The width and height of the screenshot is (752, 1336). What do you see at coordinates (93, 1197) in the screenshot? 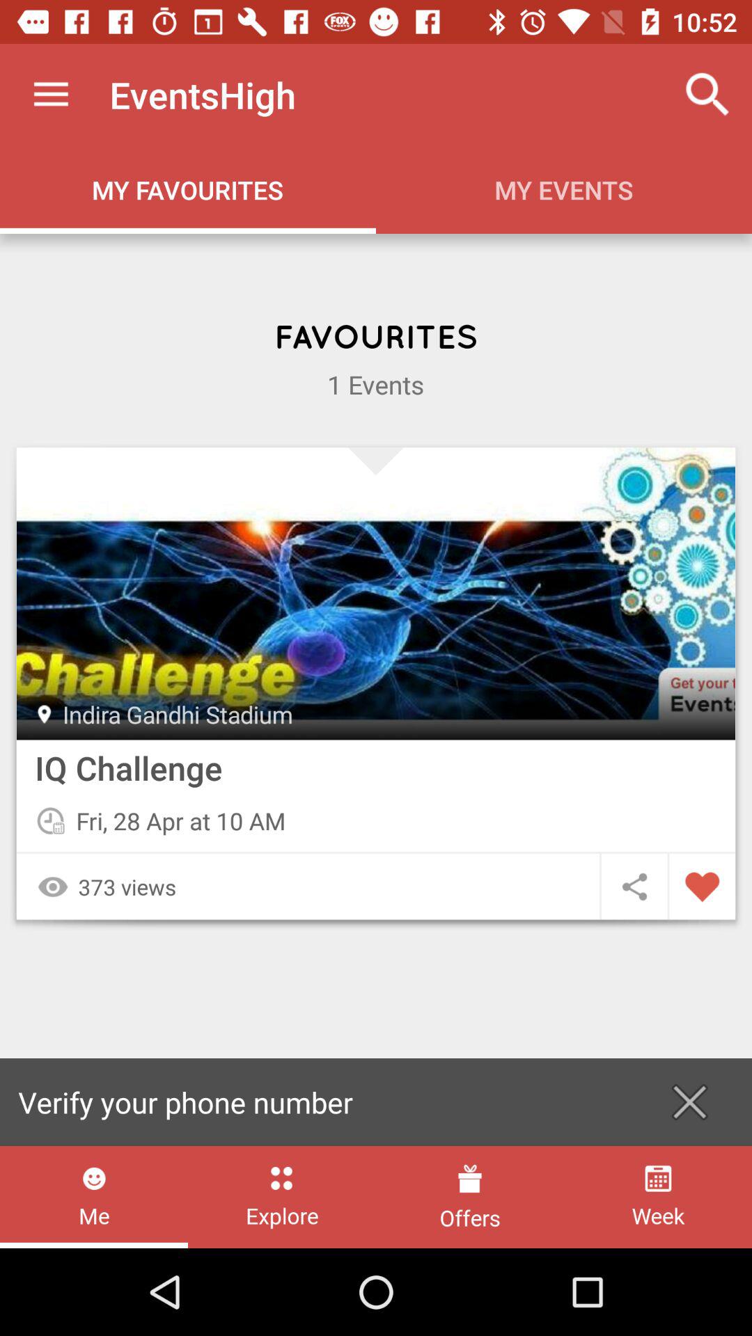
I see `turn on the item below the verify your phone icon` at bounding box center [93, 1197].